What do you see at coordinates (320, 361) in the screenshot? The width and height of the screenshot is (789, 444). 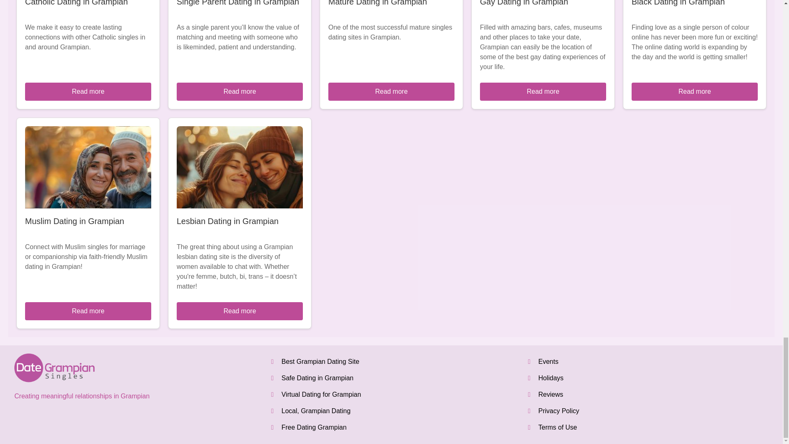 I see `Best Grampian Dating Site` at bounding box center [320, 361].